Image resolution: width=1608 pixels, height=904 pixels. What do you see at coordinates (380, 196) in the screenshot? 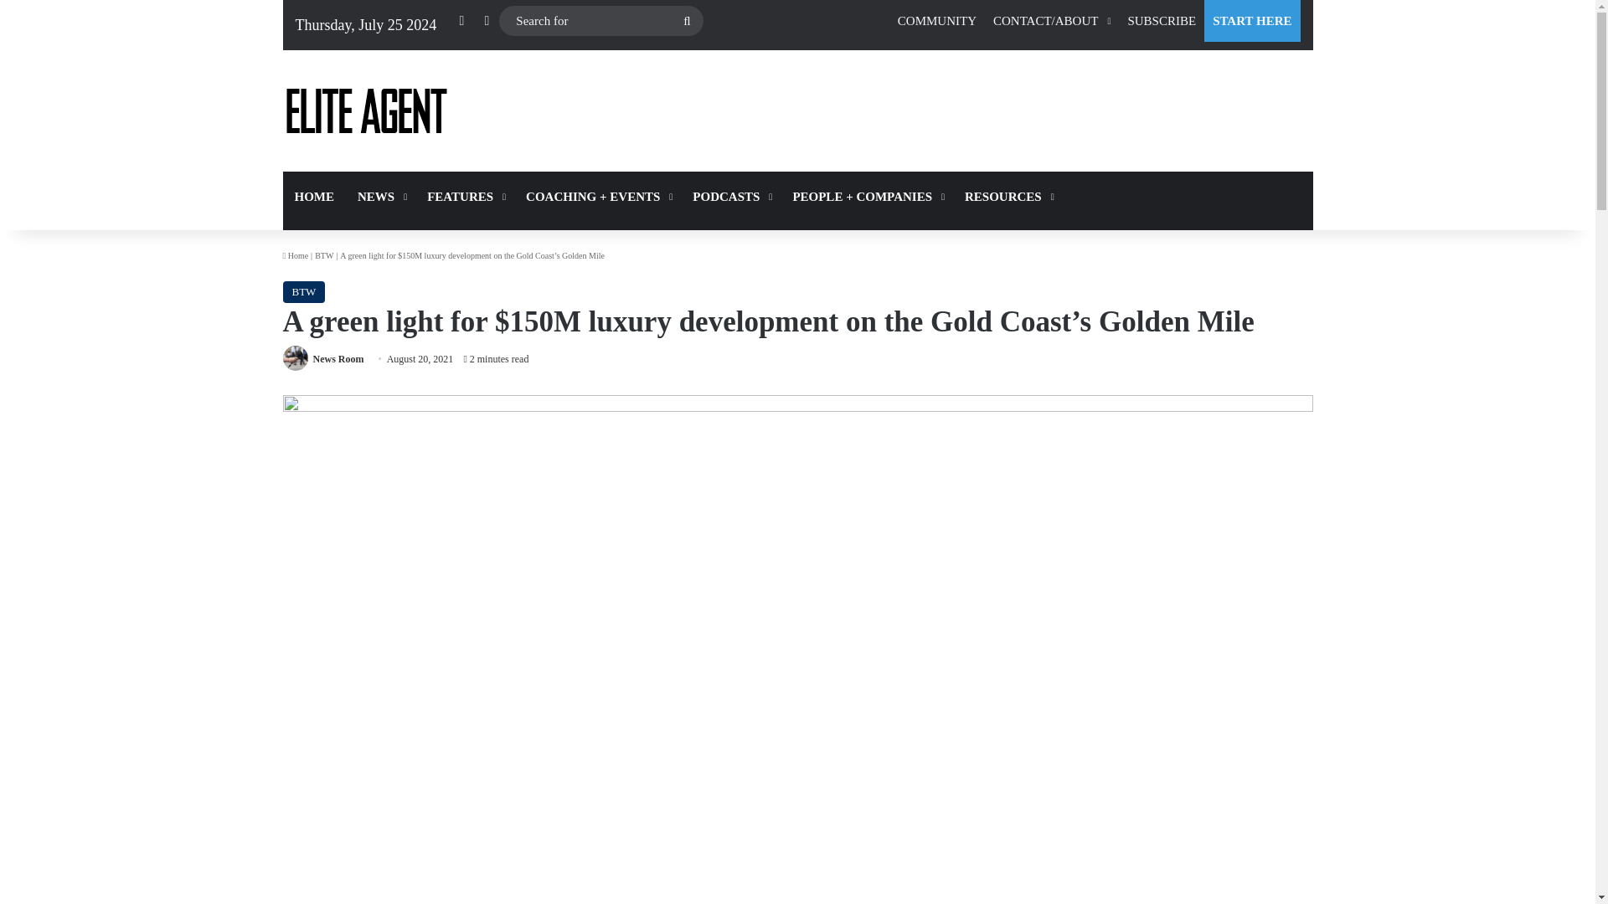
I see `NEWS` at bounding box center [380, 196].